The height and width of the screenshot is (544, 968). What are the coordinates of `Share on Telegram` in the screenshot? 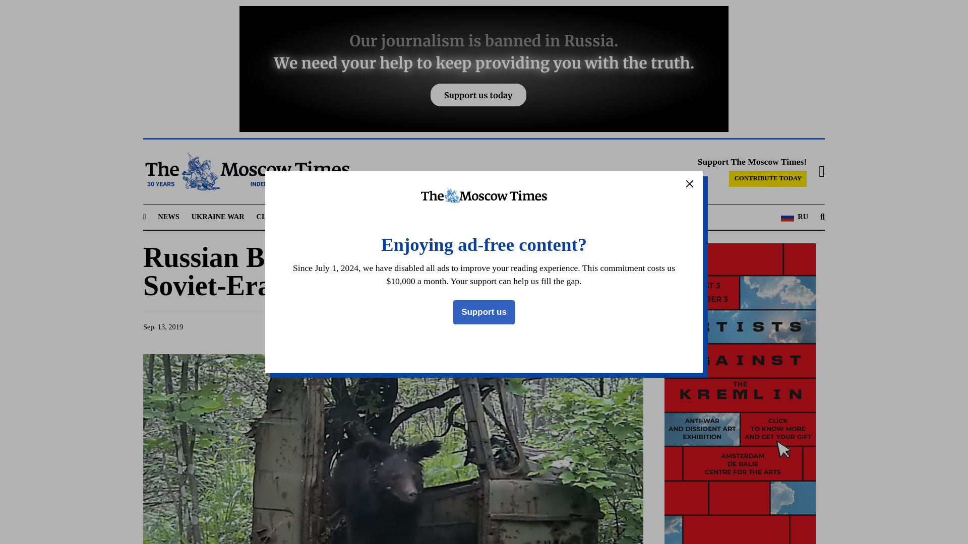 It's located at (558, 327).